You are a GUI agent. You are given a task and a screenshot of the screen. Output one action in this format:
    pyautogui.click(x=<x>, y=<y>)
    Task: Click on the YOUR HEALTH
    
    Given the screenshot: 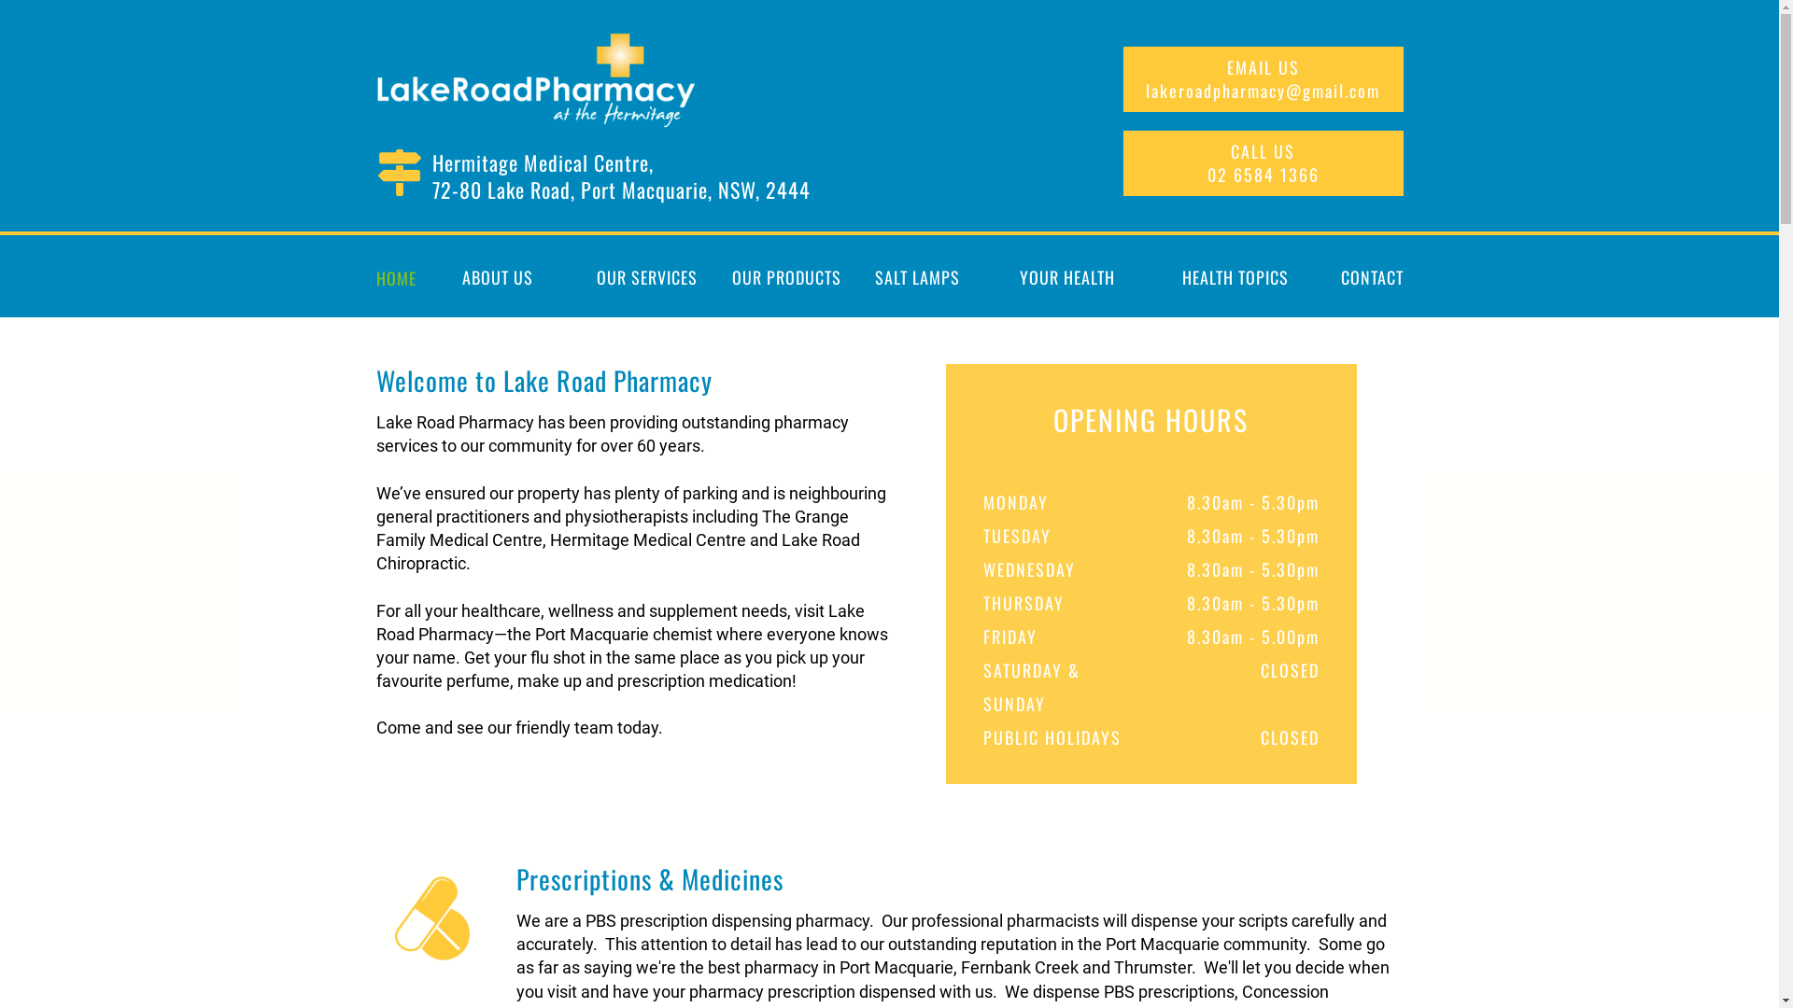 What is the action you would take?
    pyautogui.click(x=1066, y=278)
    